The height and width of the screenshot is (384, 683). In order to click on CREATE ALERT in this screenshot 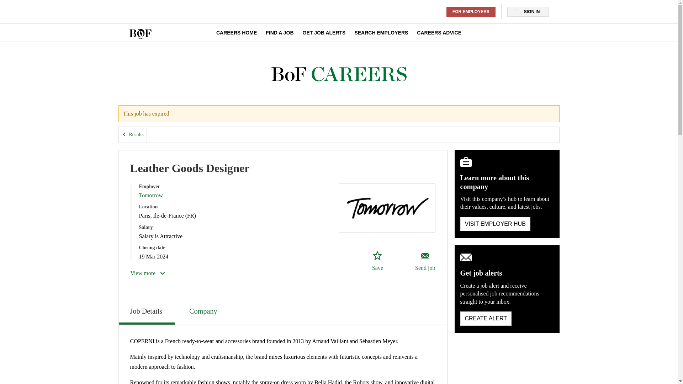, I will do `click(486, 318)`.